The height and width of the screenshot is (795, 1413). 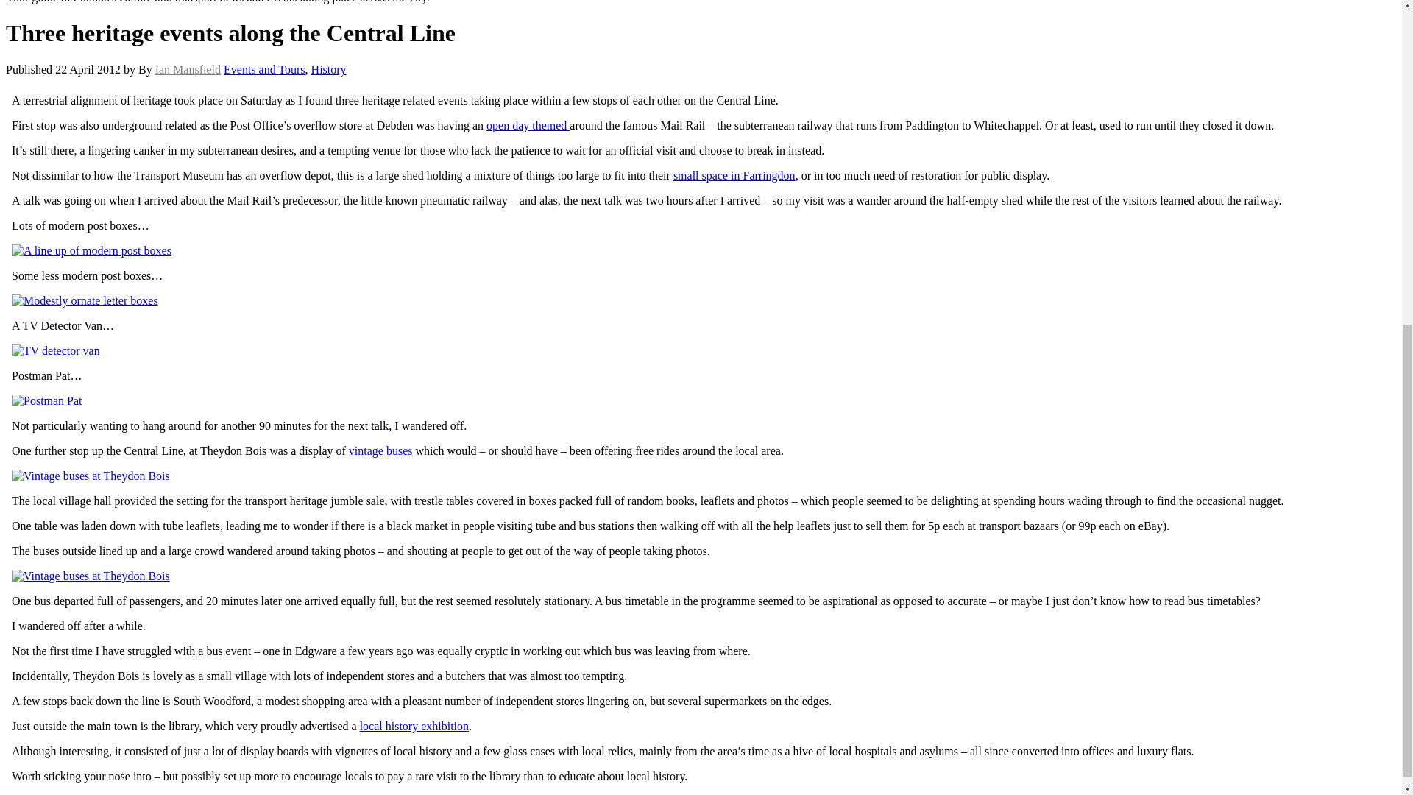 I want to click on Vintage buses at Theydon Bois by IanVisits, on Flickr, so click(x=90, y=476).